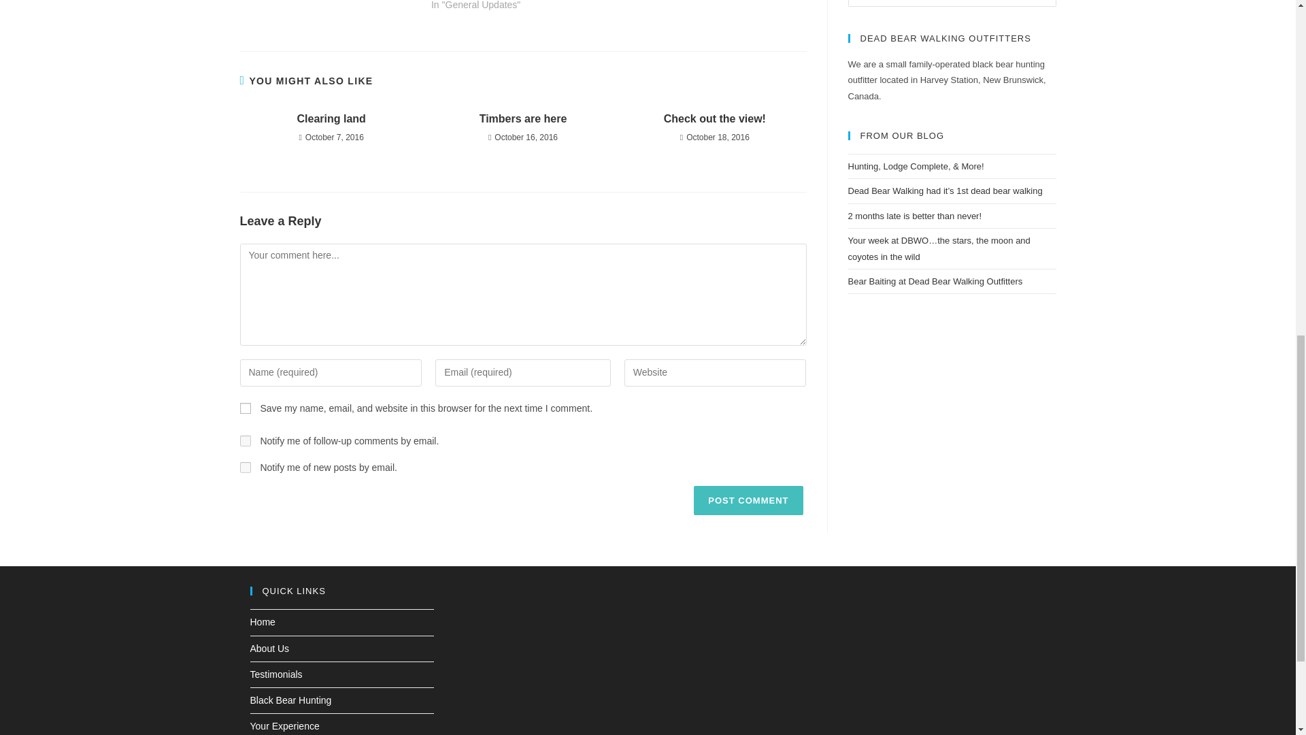 This screenshot has width=1306, height=735. I want to click on subscribe, so click(245, 468).